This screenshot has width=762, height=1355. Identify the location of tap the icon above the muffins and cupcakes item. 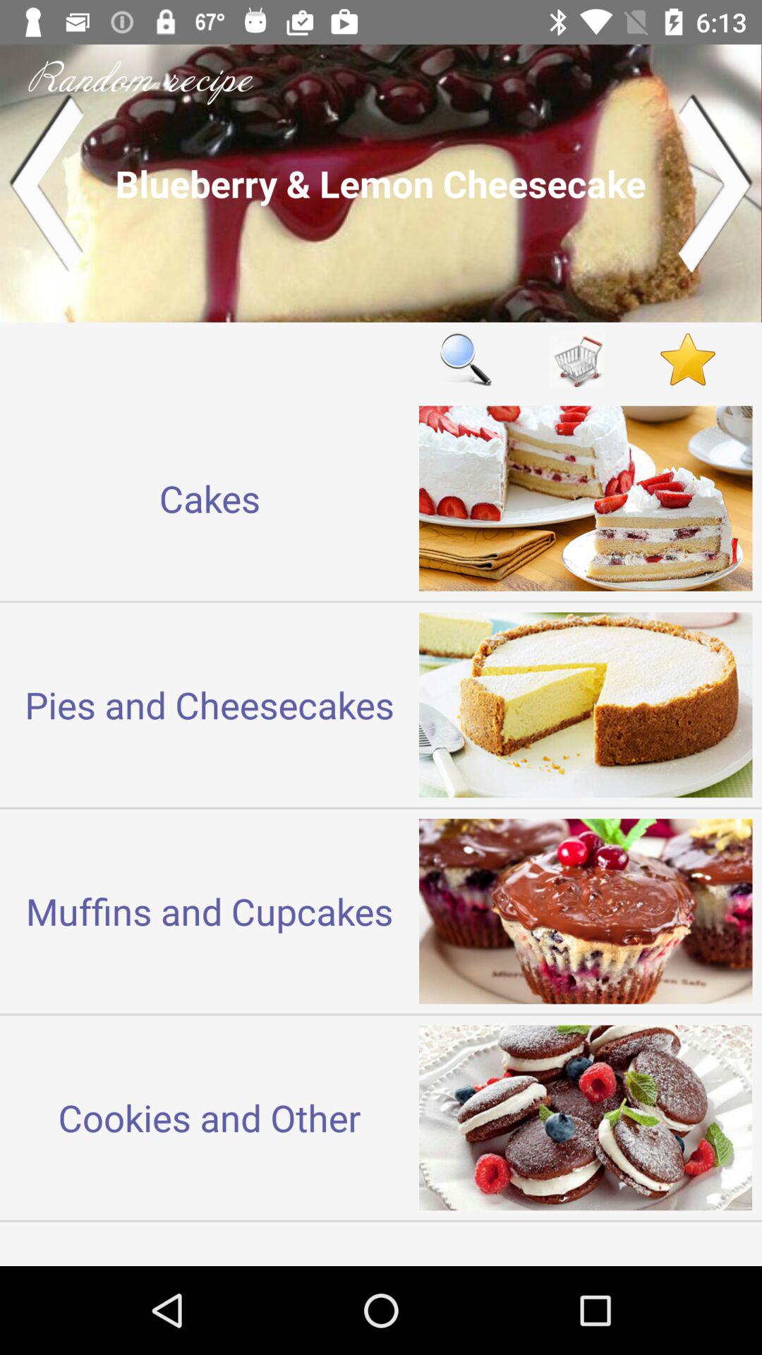
(210, 704).